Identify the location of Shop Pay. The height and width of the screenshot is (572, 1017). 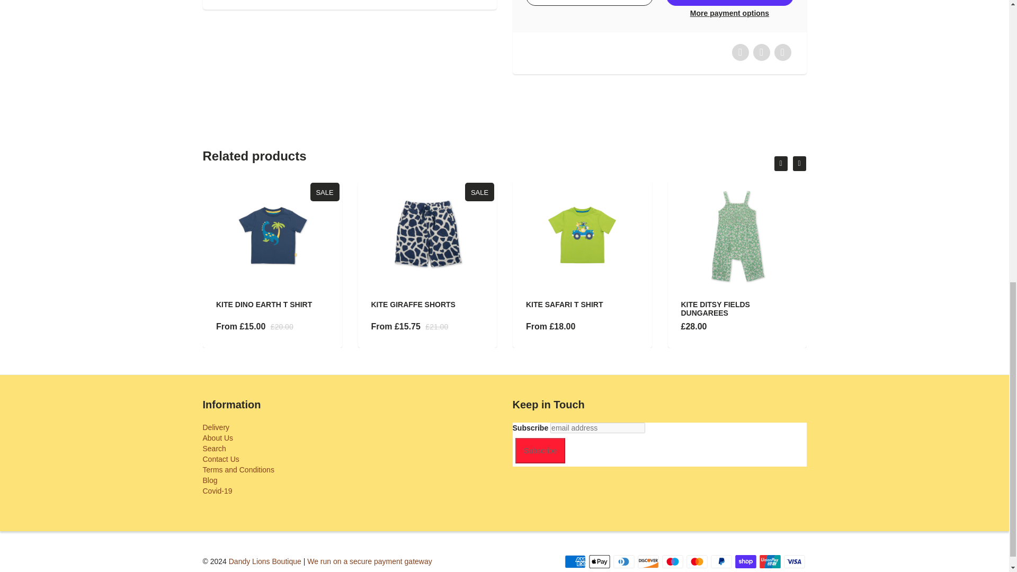
(746, 561).